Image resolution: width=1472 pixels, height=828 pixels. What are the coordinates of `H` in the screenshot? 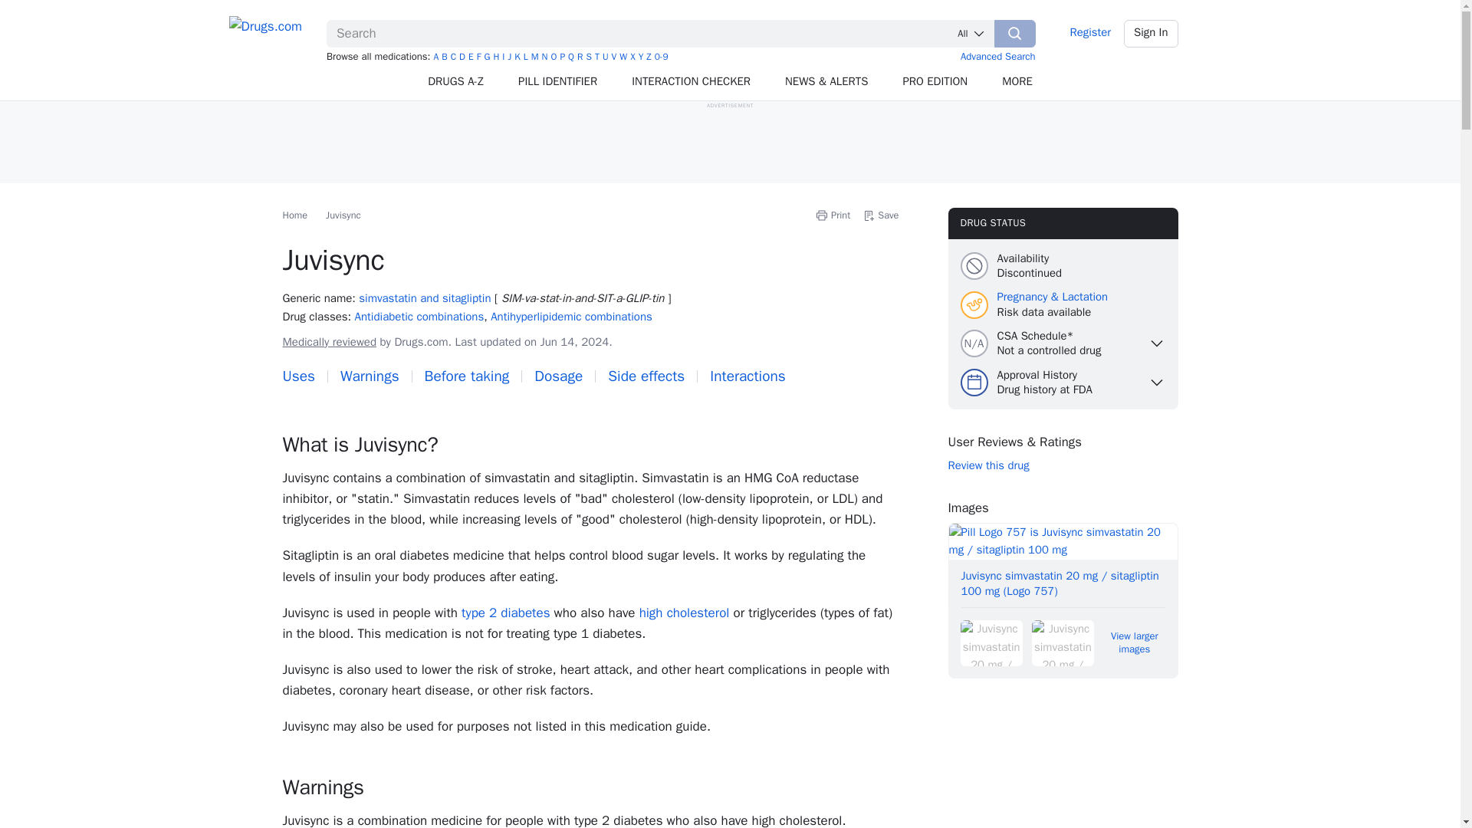 It's located at (495, 57).